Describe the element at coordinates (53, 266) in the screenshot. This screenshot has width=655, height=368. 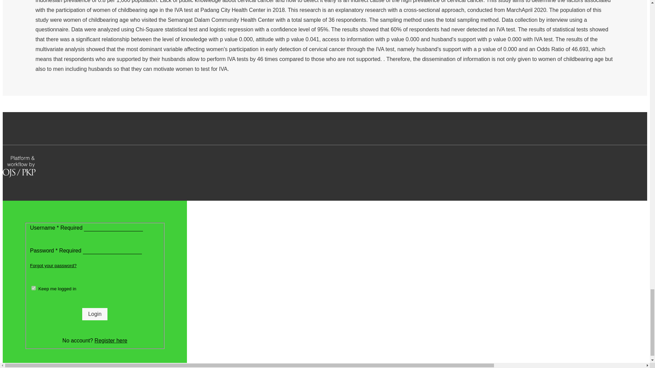
I see `Forgot your password?` at that location.